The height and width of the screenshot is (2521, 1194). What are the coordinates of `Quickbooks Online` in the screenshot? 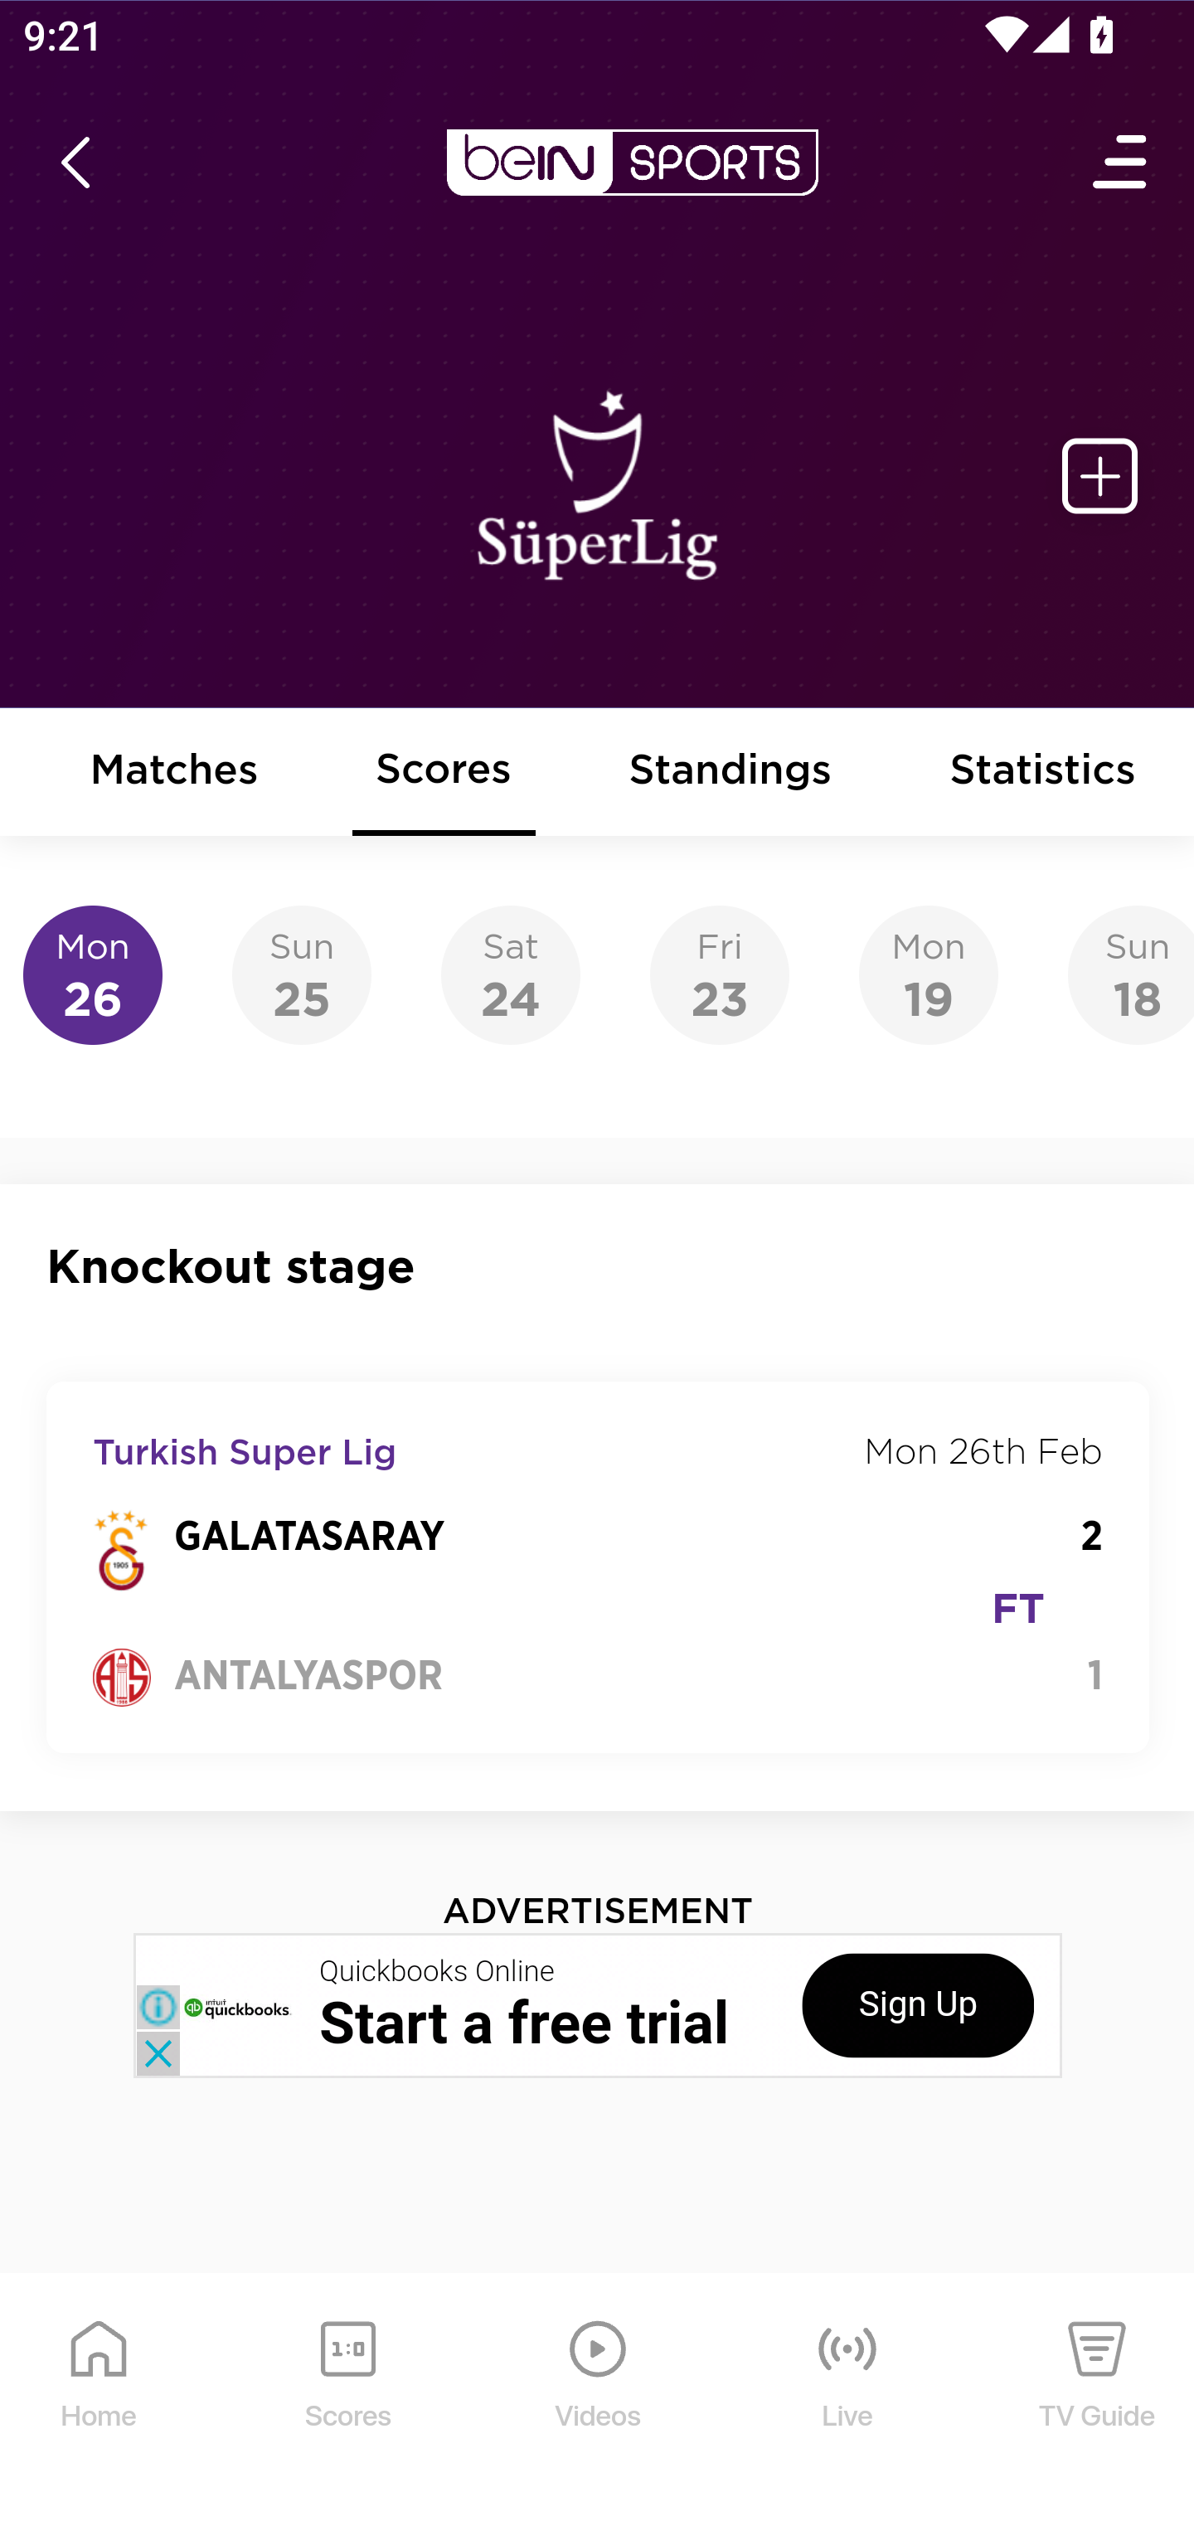 It's located at (438, 1972).